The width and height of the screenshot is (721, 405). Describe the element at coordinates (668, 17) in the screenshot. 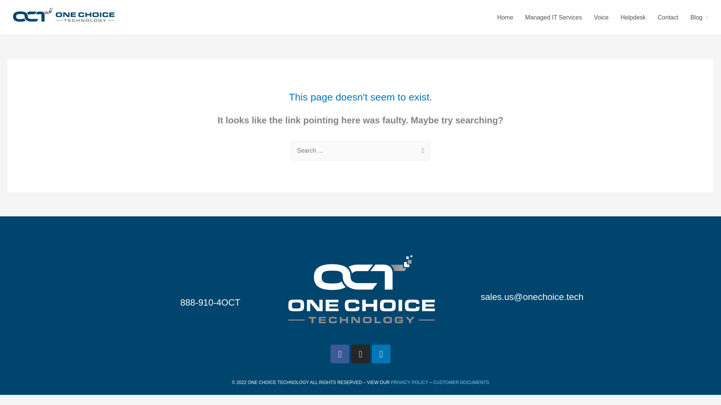

I see `Contact` at that location.